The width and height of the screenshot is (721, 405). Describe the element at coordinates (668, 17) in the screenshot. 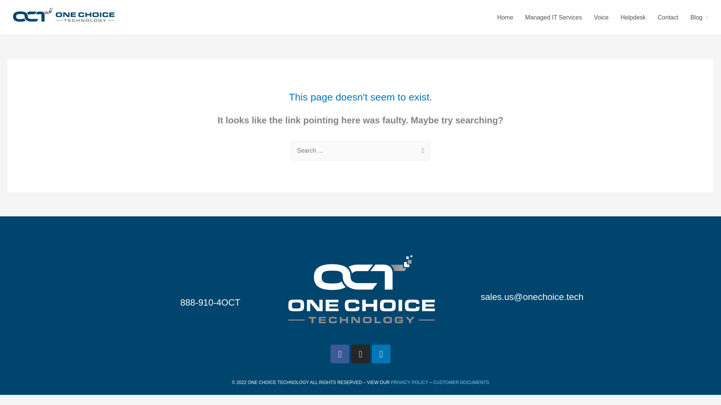

I see `Contact` at that location.